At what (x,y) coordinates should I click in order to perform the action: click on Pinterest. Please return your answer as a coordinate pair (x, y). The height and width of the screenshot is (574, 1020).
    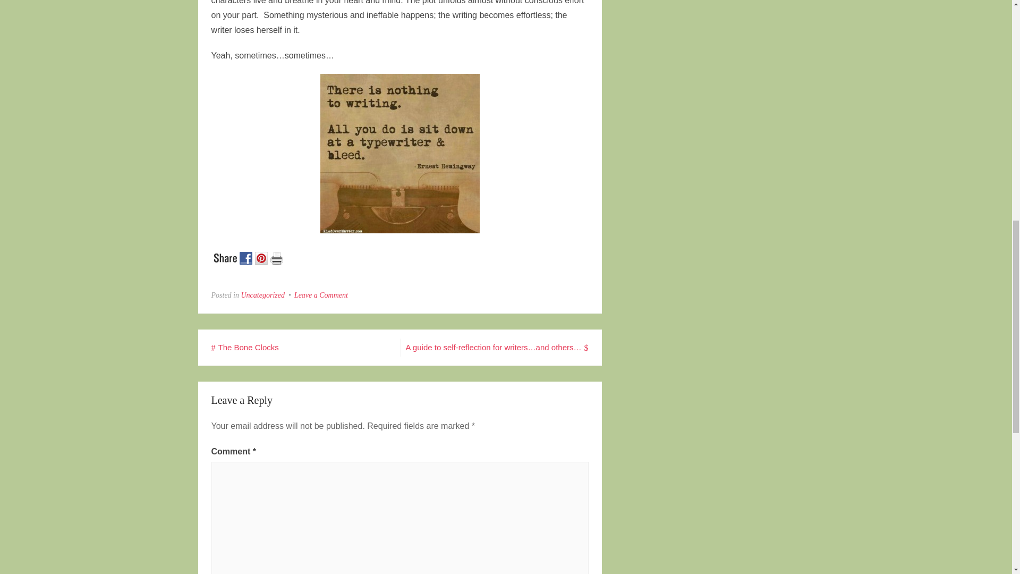
    Looking at the image, I should click on (262, 256).